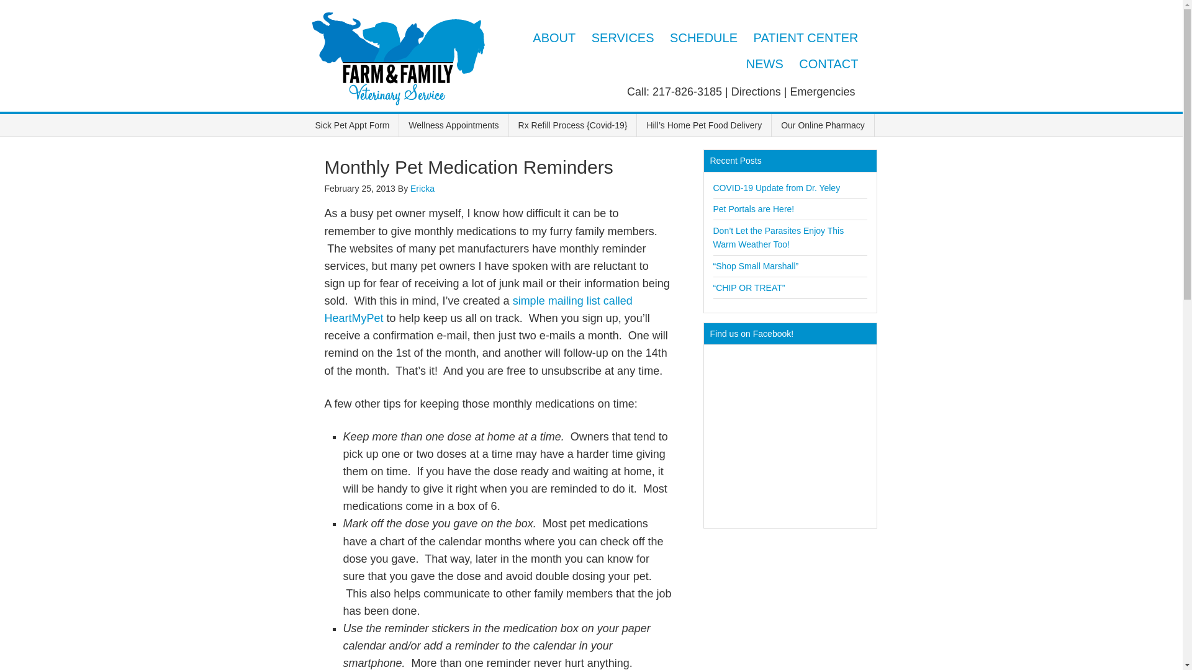 This screenshot has width=1192, height=670. I want to click on SERVICES, so click(622, 37).